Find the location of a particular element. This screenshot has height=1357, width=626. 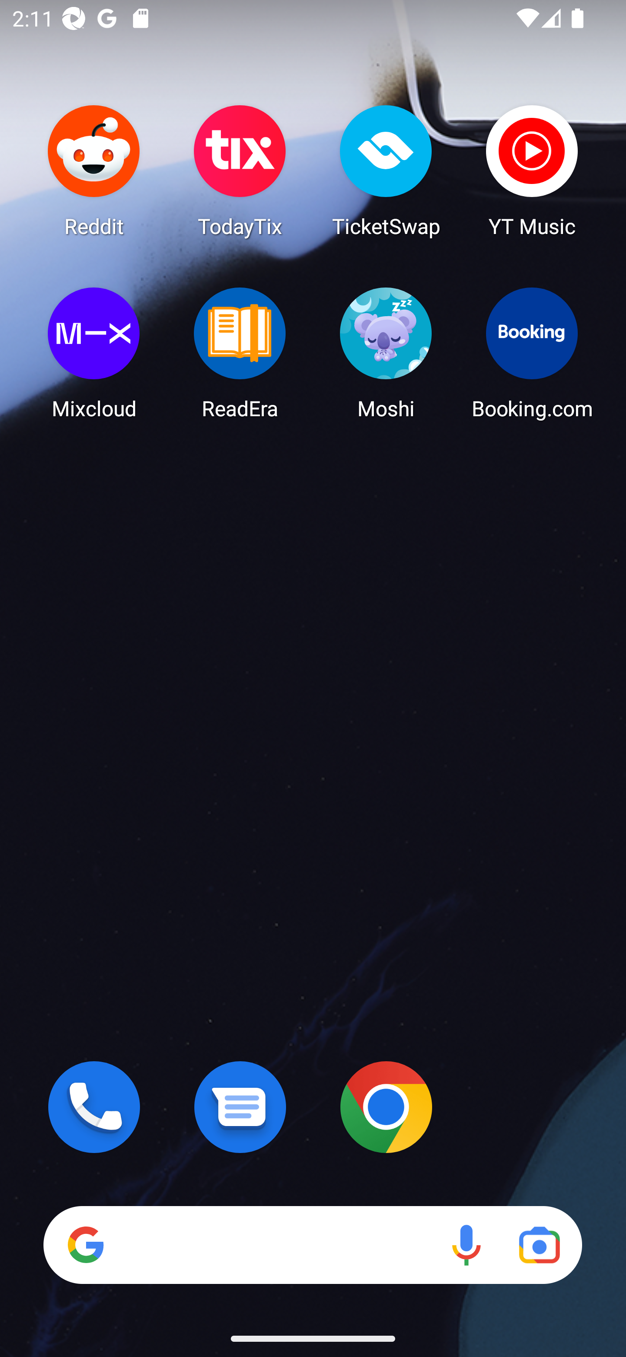

Moshi is located at coordinates (386, 353).